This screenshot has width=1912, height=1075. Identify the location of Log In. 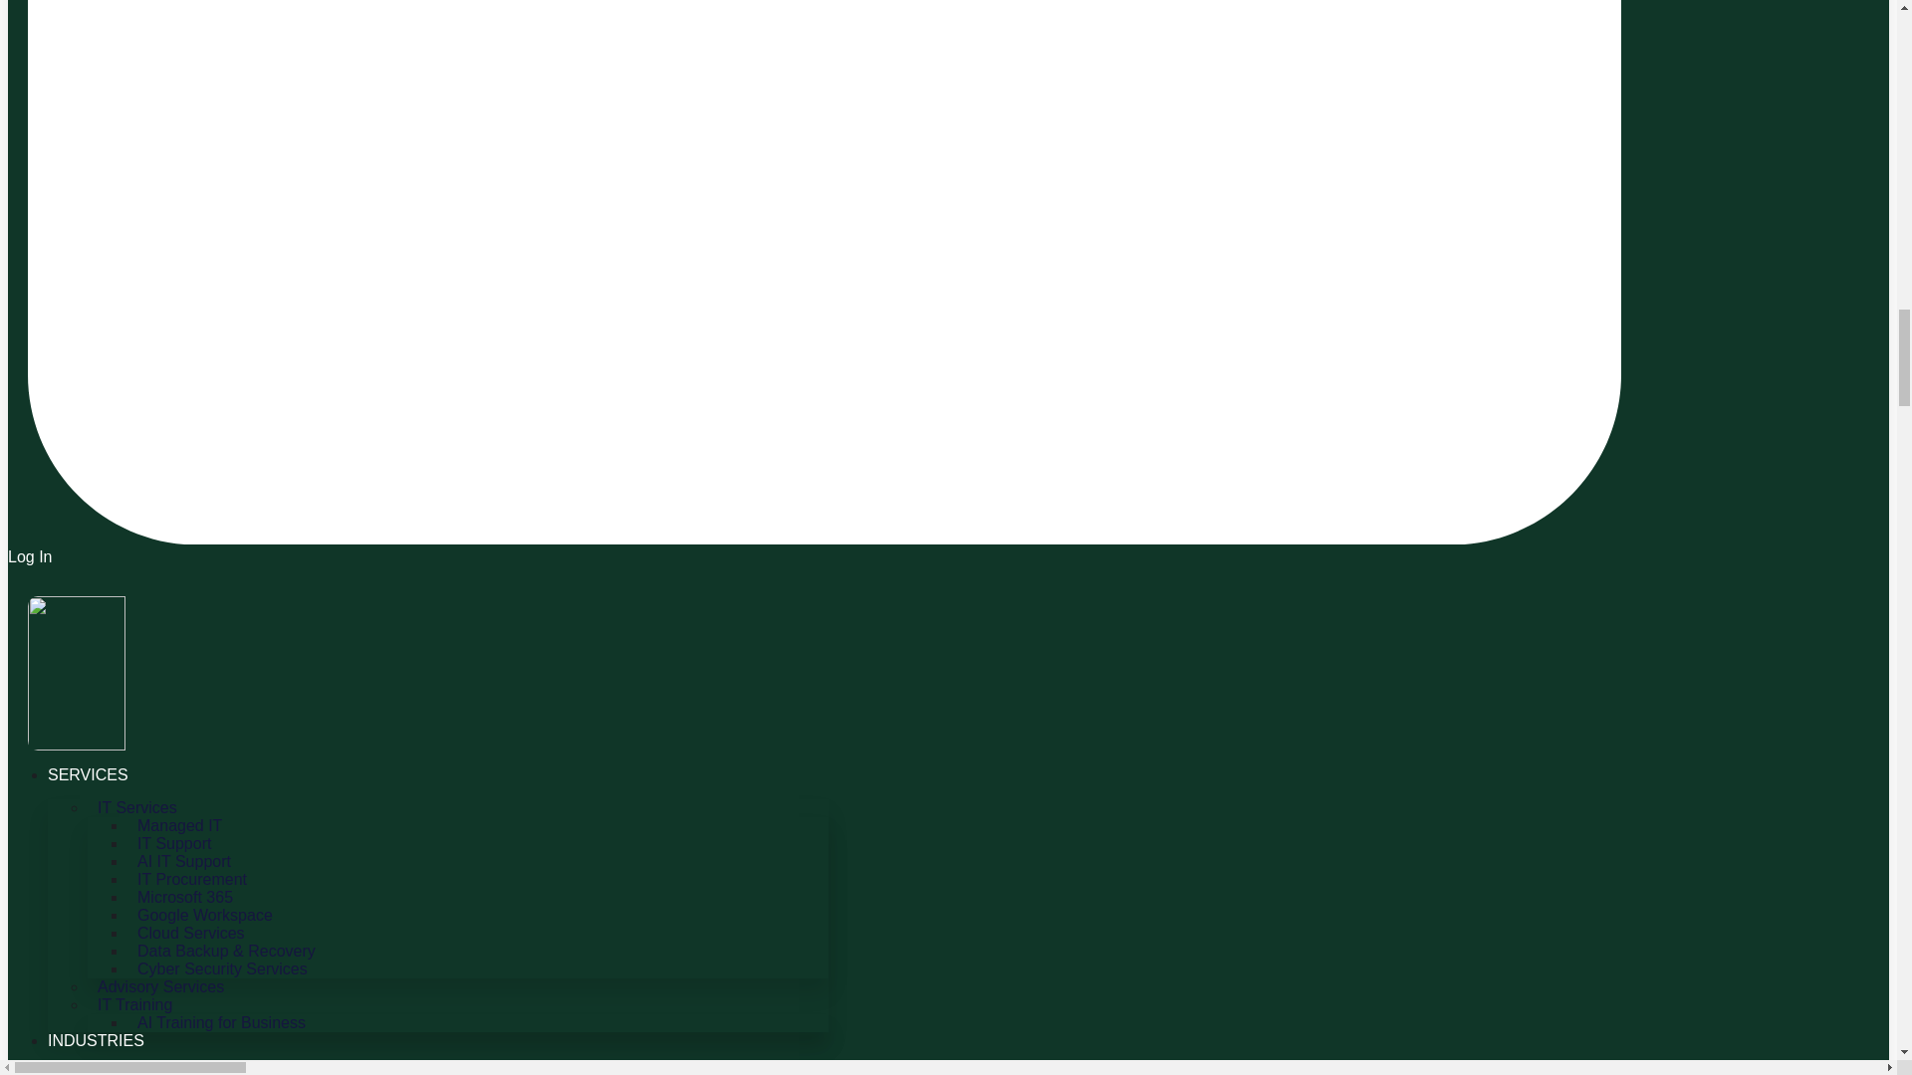
(815, 547).